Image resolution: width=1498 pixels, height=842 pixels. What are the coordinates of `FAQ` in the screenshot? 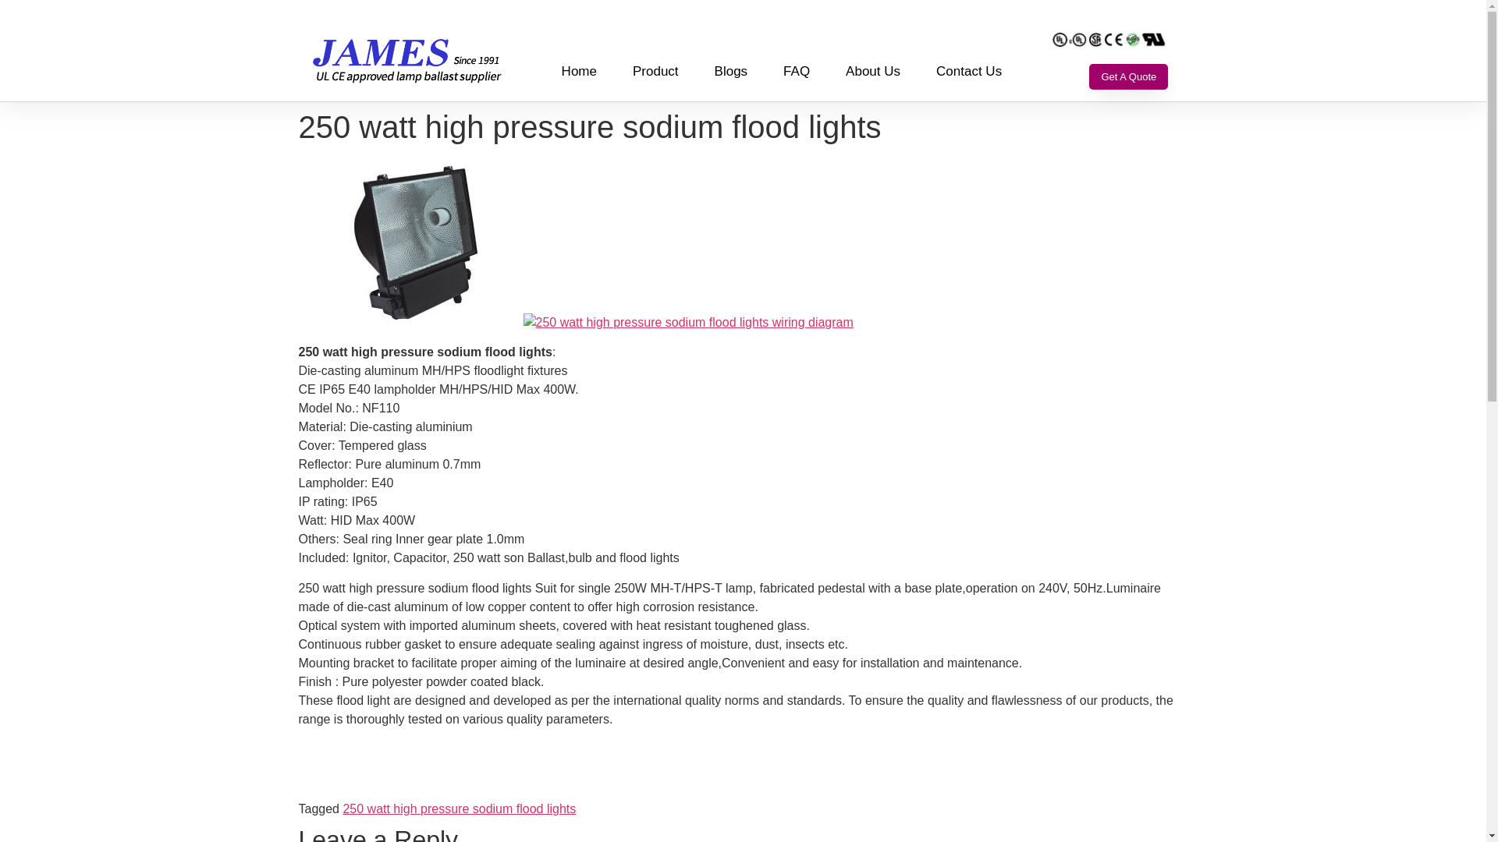 It's located at (797, 72).